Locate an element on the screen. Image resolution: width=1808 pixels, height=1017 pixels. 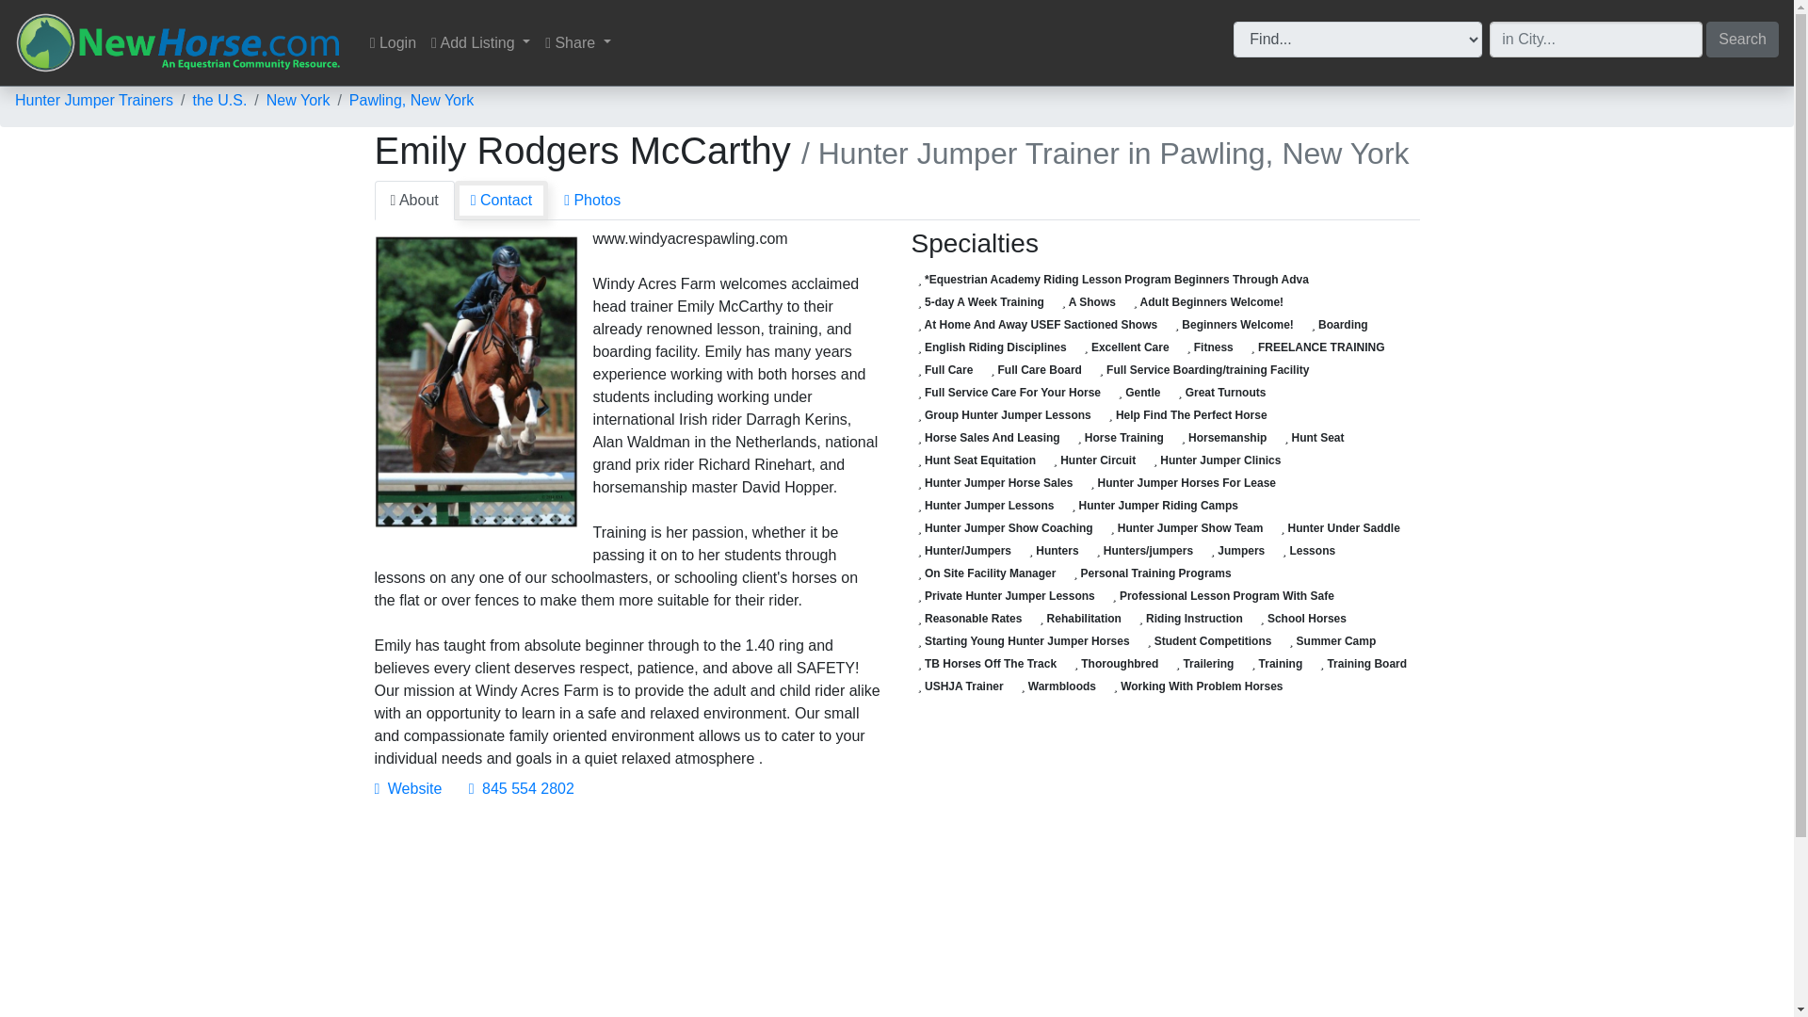
Add Listing is located at coordinates (480, 42).